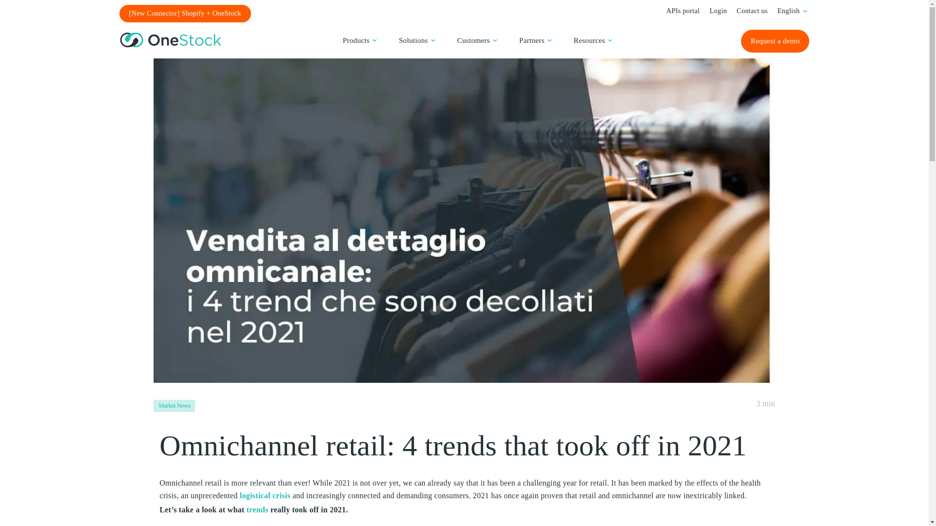  What do you see at coordinates (752, 11) in the screenshot?
I see `Contact us` at bounding box center [752, 11].